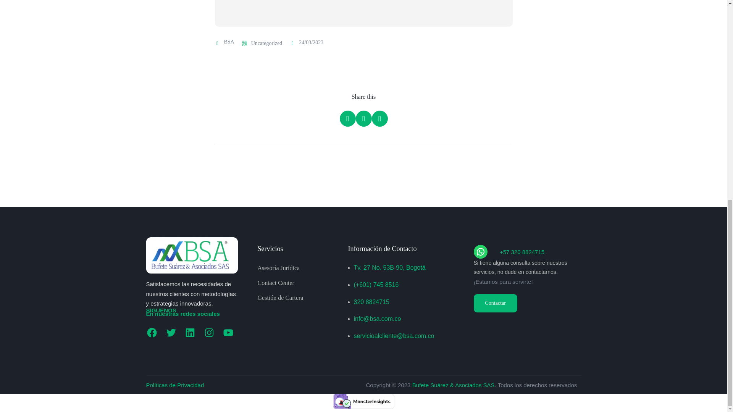  I want to click on YouTube, so click(228, 333).